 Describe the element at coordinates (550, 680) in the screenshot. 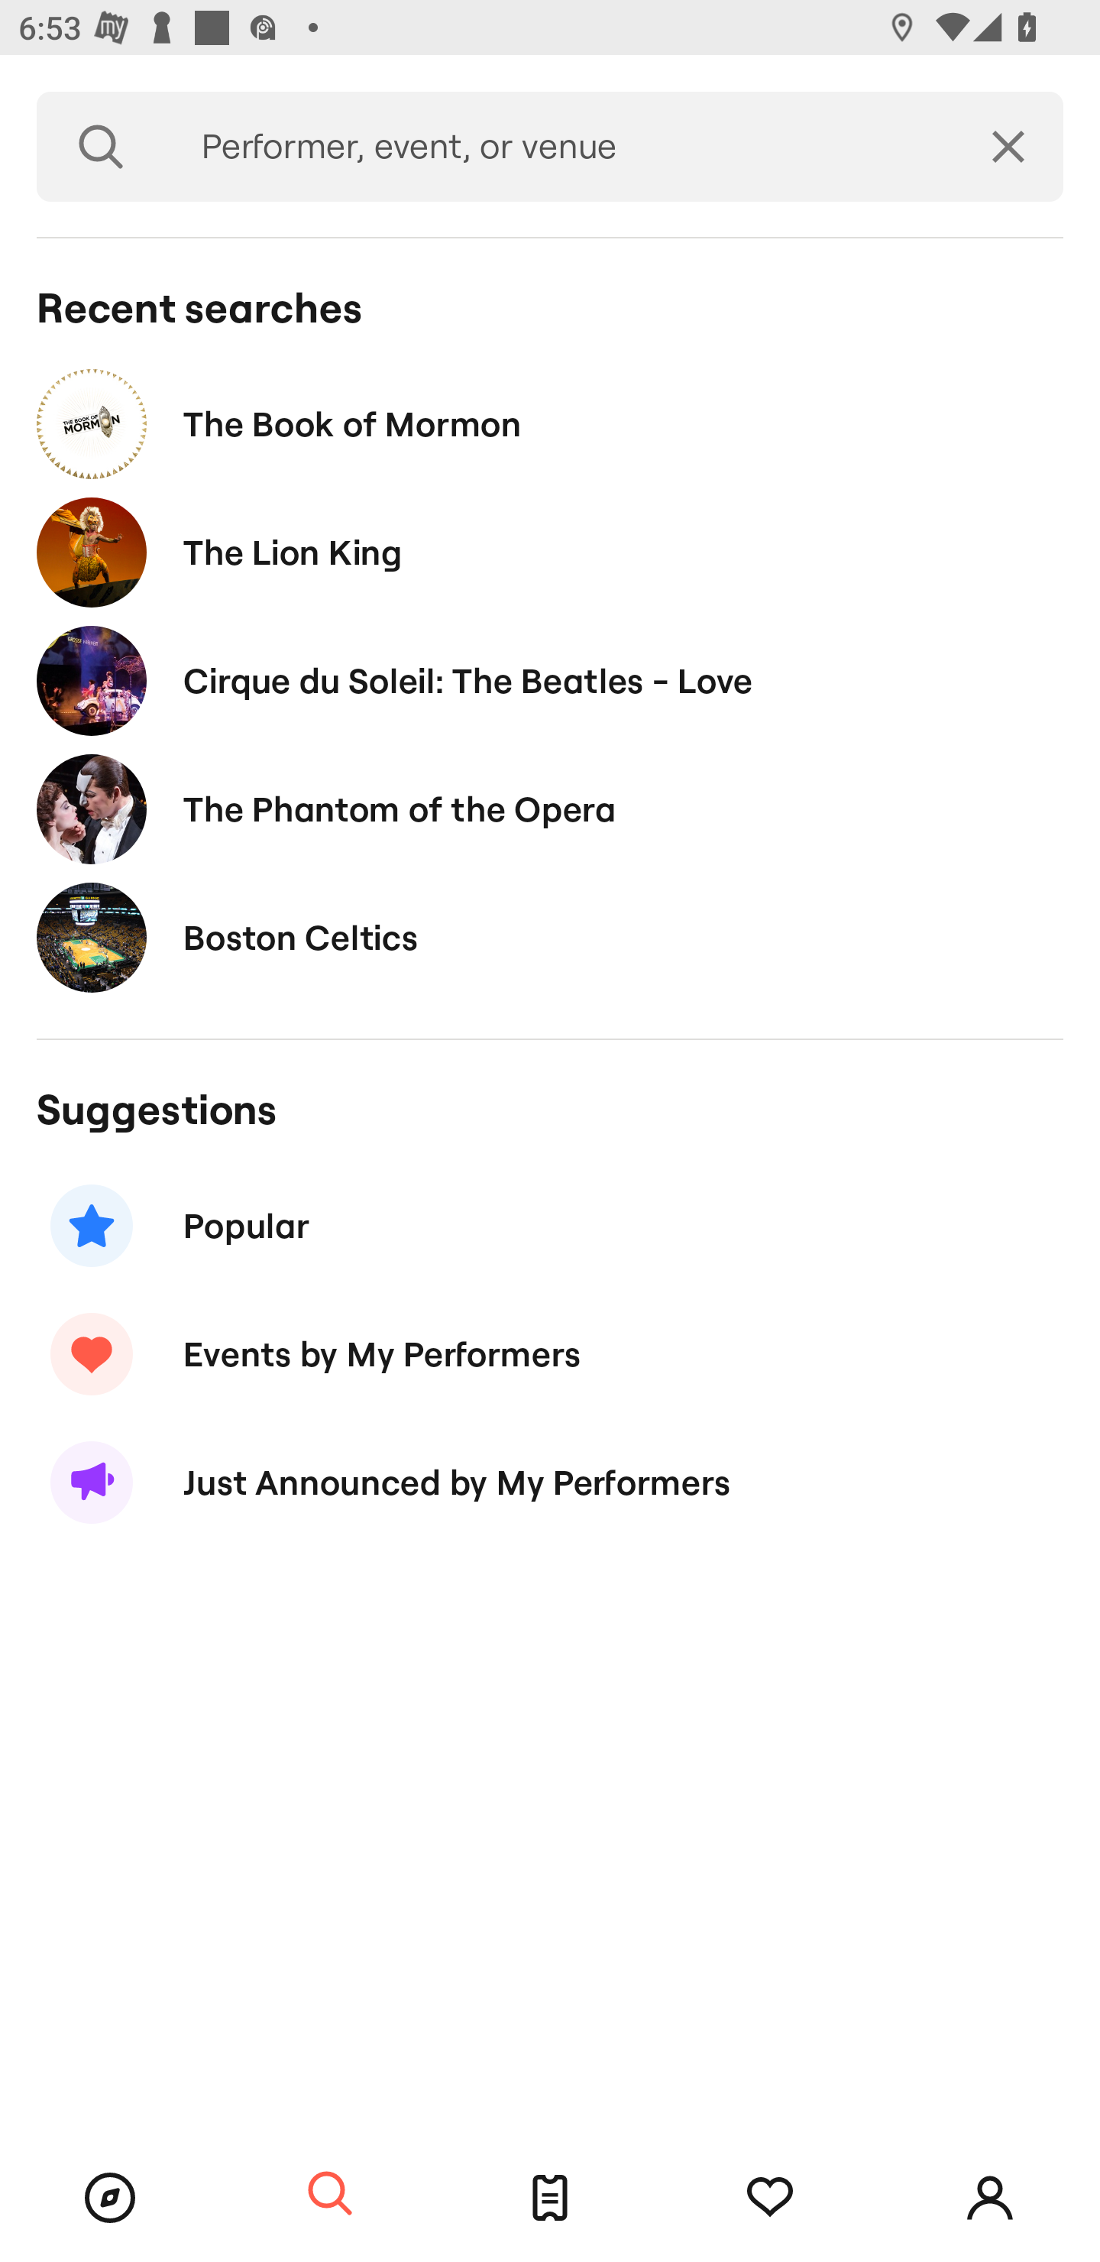

I see `Cirque du Soleil: The Beatles - Love` at that location.